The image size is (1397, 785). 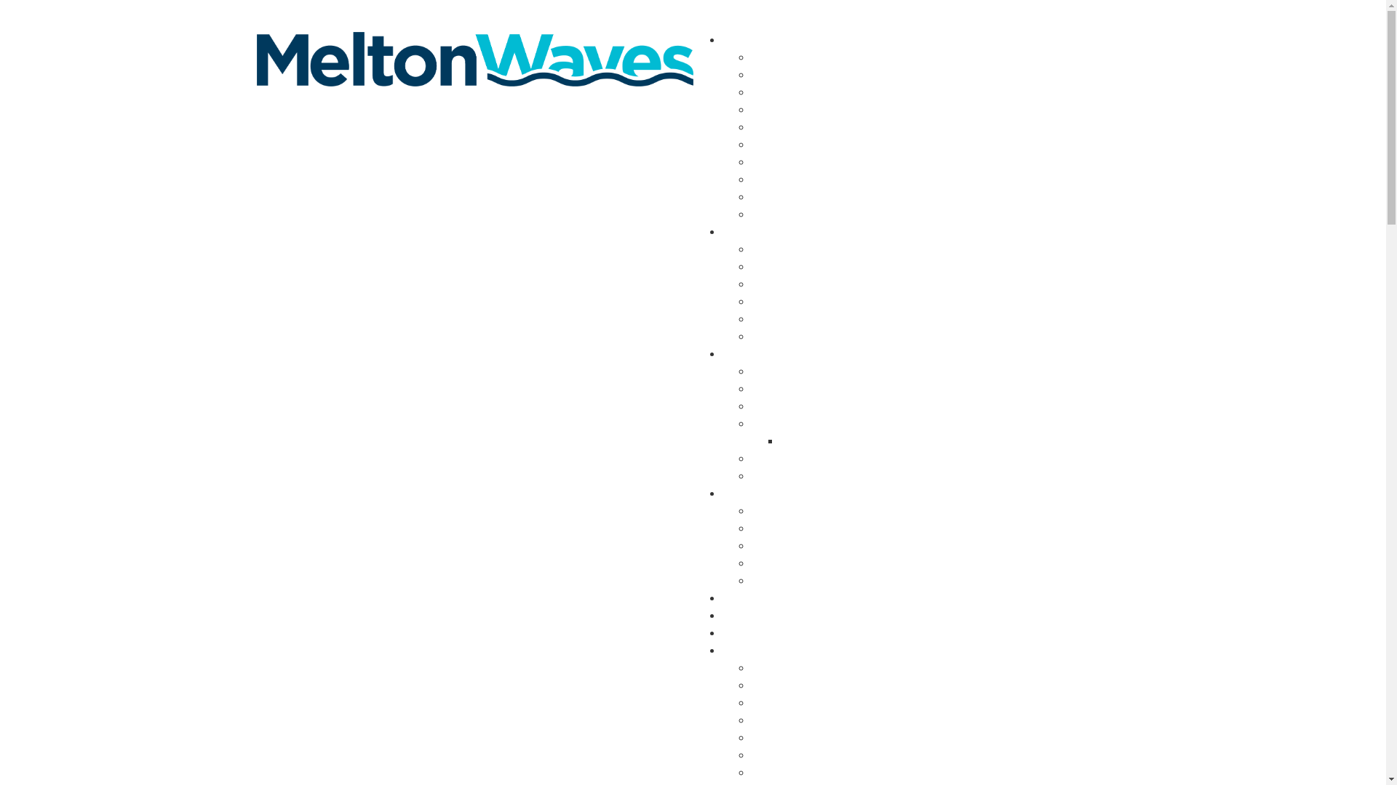 What do you see at coordinates (777, 372) in the screenshot?
I see `Timetable` at bounding box center [777, 372].